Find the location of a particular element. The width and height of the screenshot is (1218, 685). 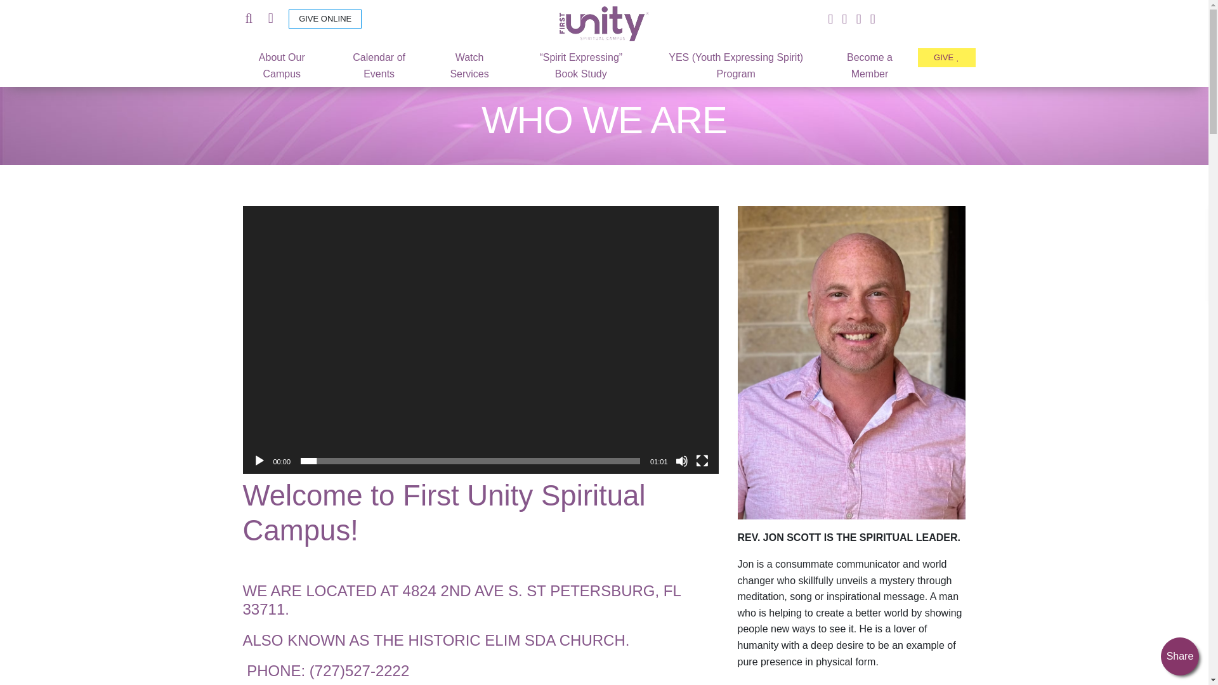

Mute is located at coordinates (681, 460).